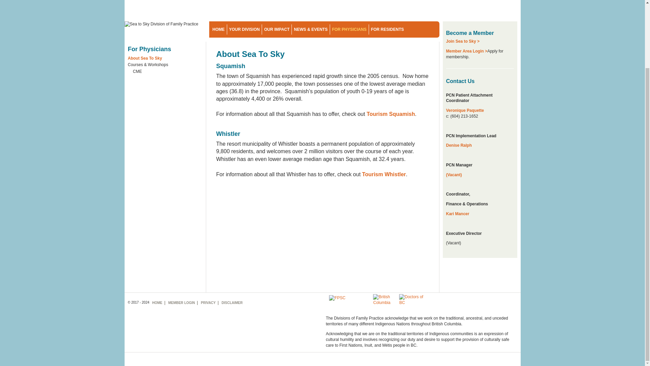 The width and height of the screenshot is (650, 366). Describe the element at coordinates (383, 174) in the screenshot. I see ` Tourism Whistler` at that location.